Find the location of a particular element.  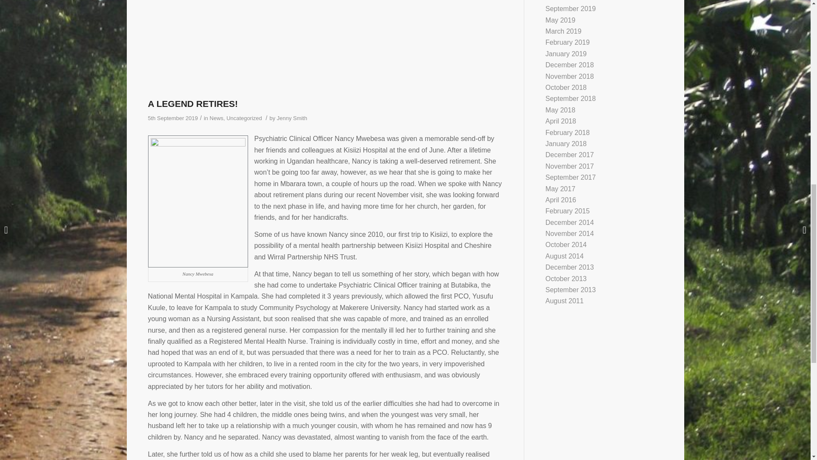

nancy1 is located at coordinates (325, 47).